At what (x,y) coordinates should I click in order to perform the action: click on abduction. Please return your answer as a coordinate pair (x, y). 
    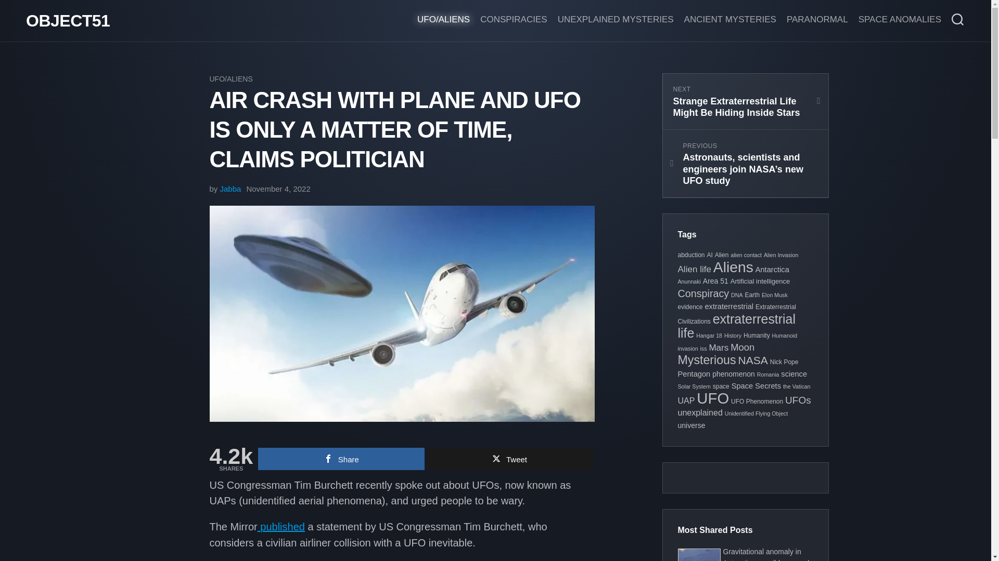
    Looking at the image, I should click on (690, 255).